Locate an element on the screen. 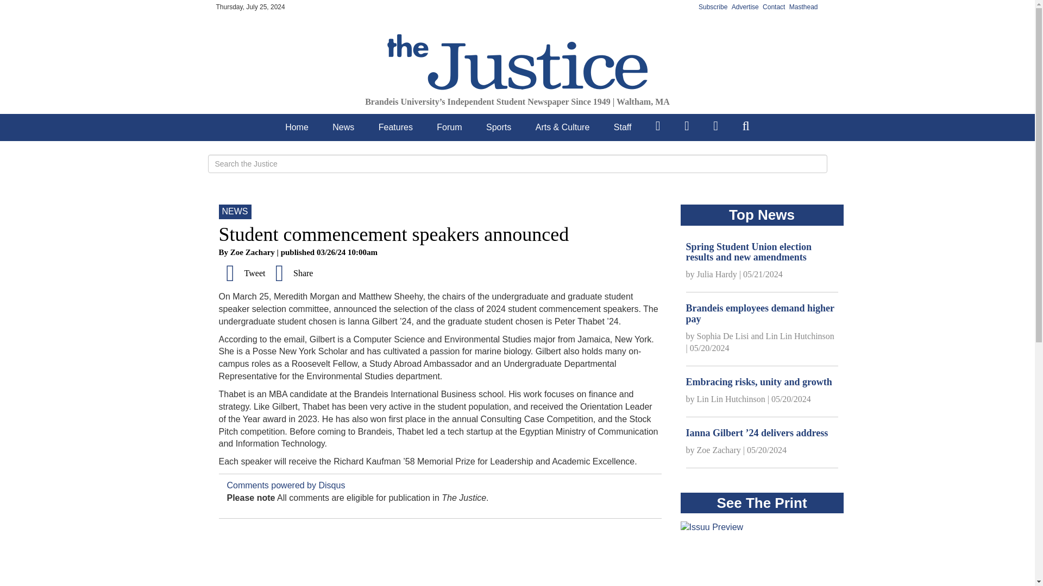 The height and width of the screenshot is (586, 1043). Spring Student Union election results and new amendments is located at coordinates (748, 252).